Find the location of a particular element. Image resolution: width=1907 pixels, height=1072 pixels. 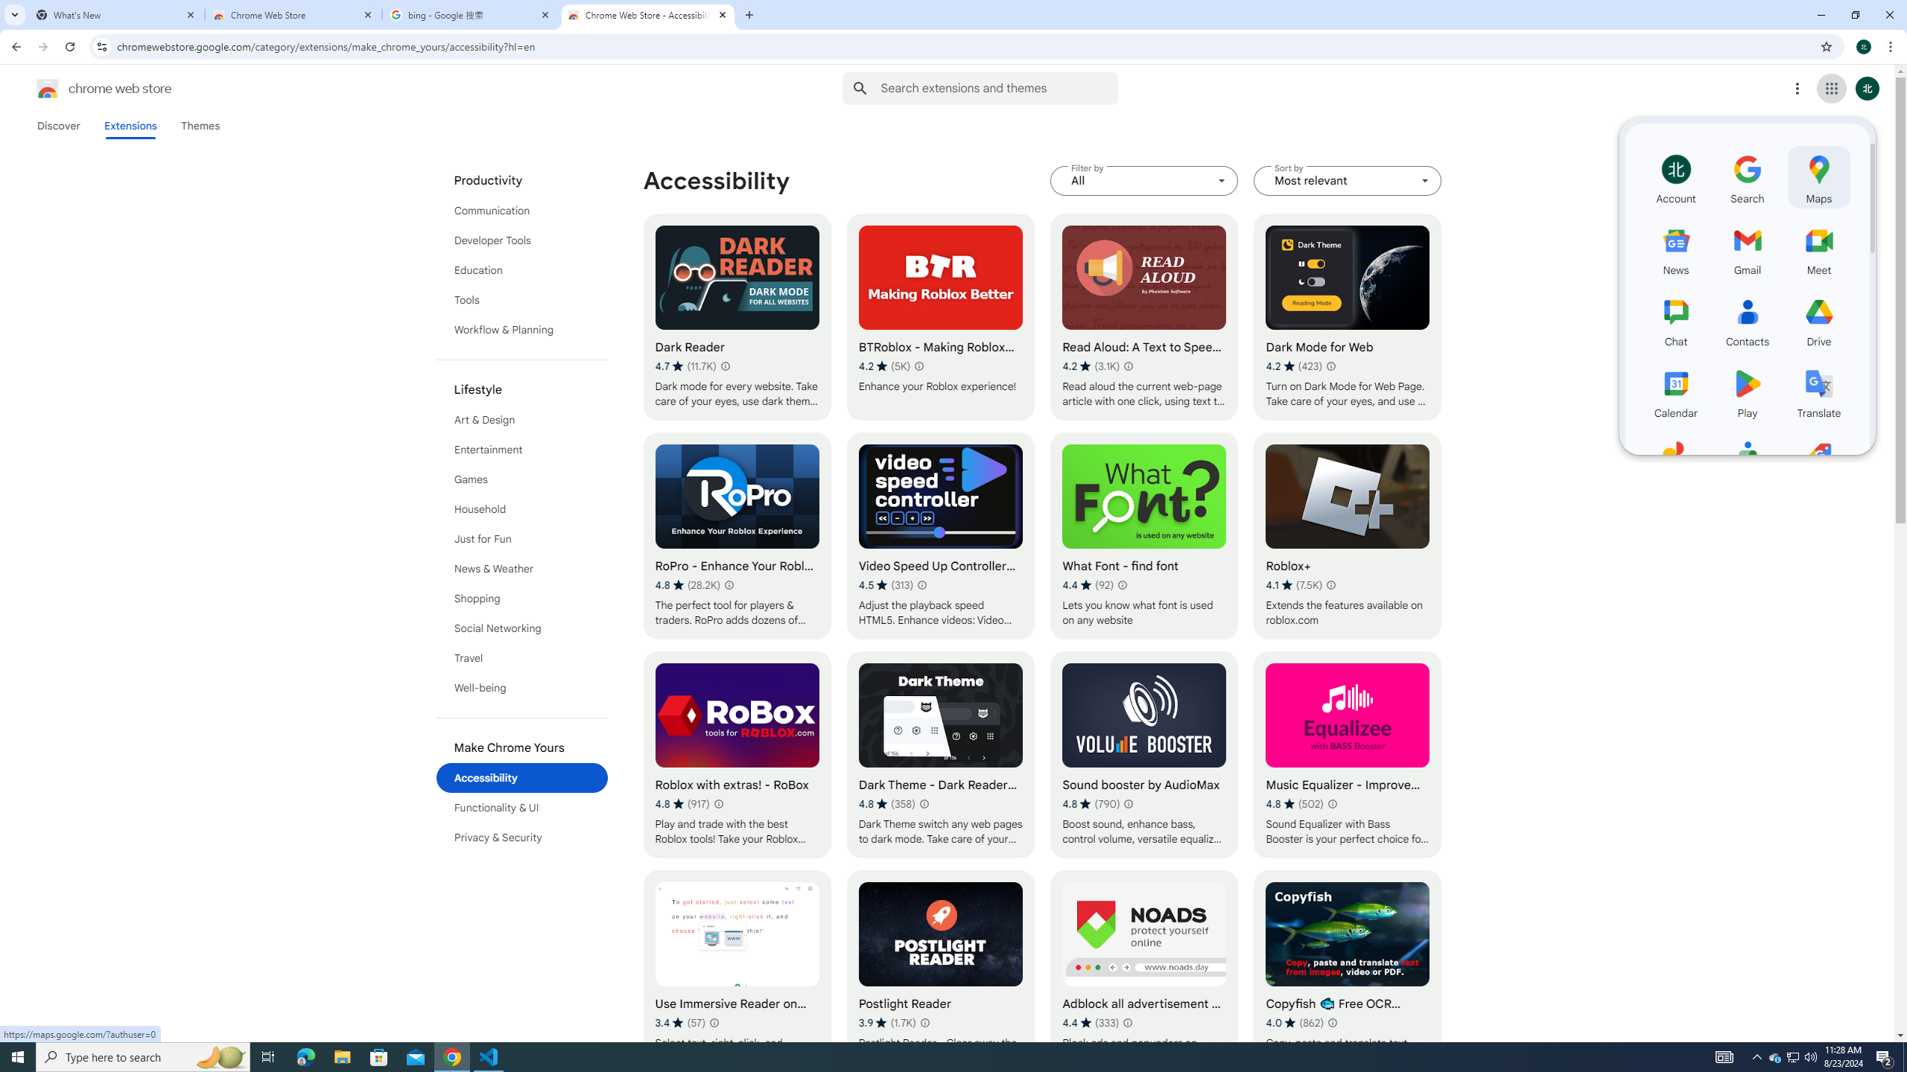

List of categories in Chrome Web Store. is located at coordinates (522, 509).